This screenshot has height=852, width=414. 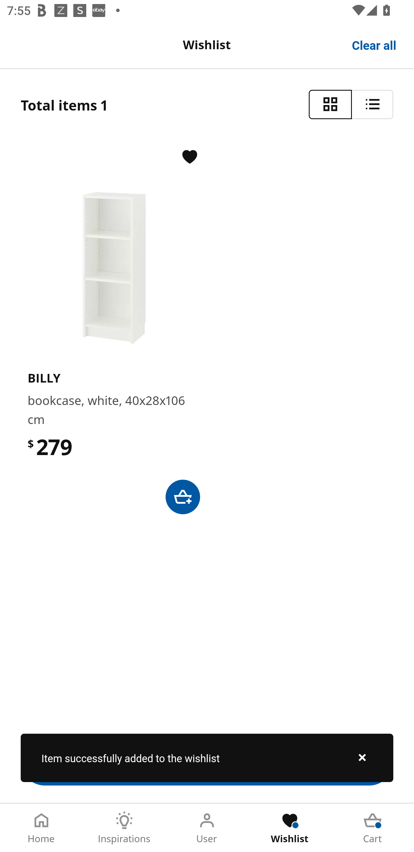 I want to click on User
Tab 3 of 5, so click(x=207, y=828).